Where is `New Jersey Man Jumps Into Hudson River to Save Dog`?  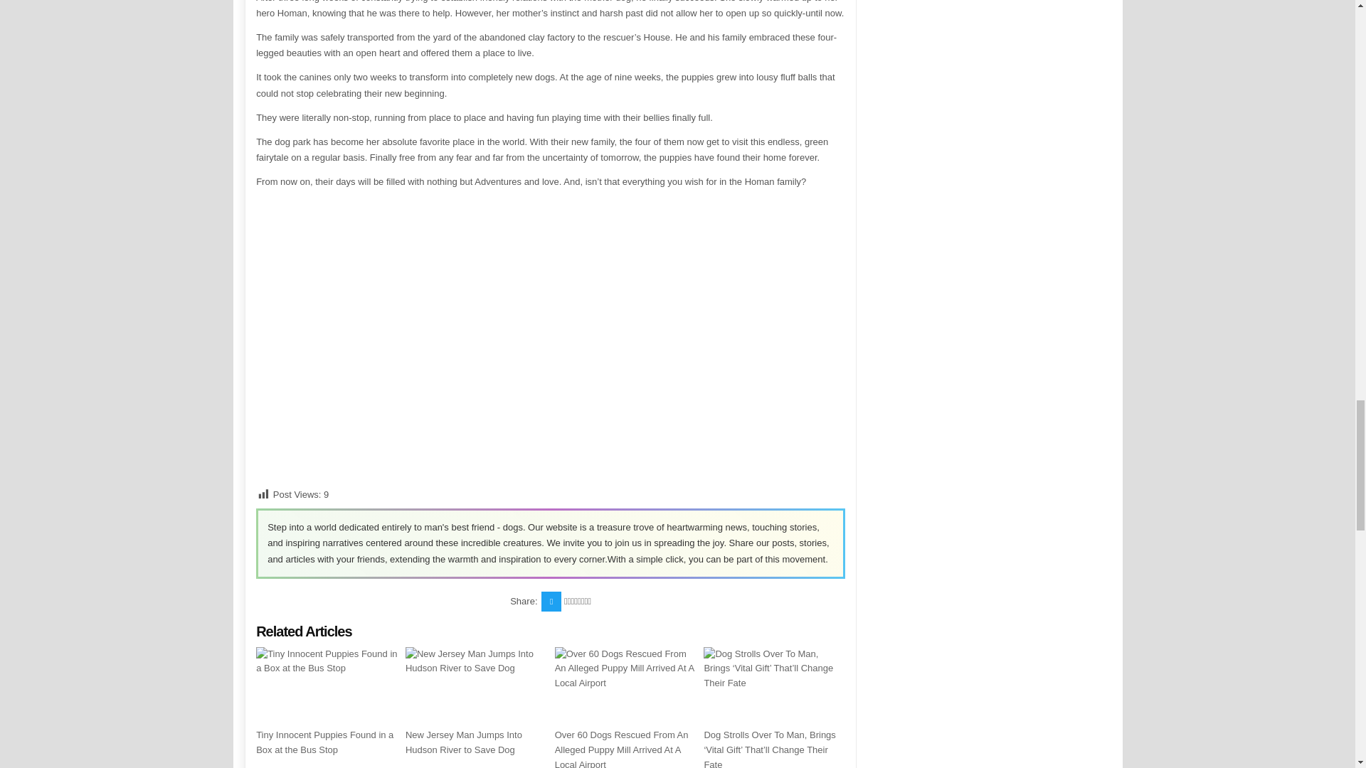
New Jersey Man Jumps Into Hudson River to Save Dog is located at coordinates (464, 742).